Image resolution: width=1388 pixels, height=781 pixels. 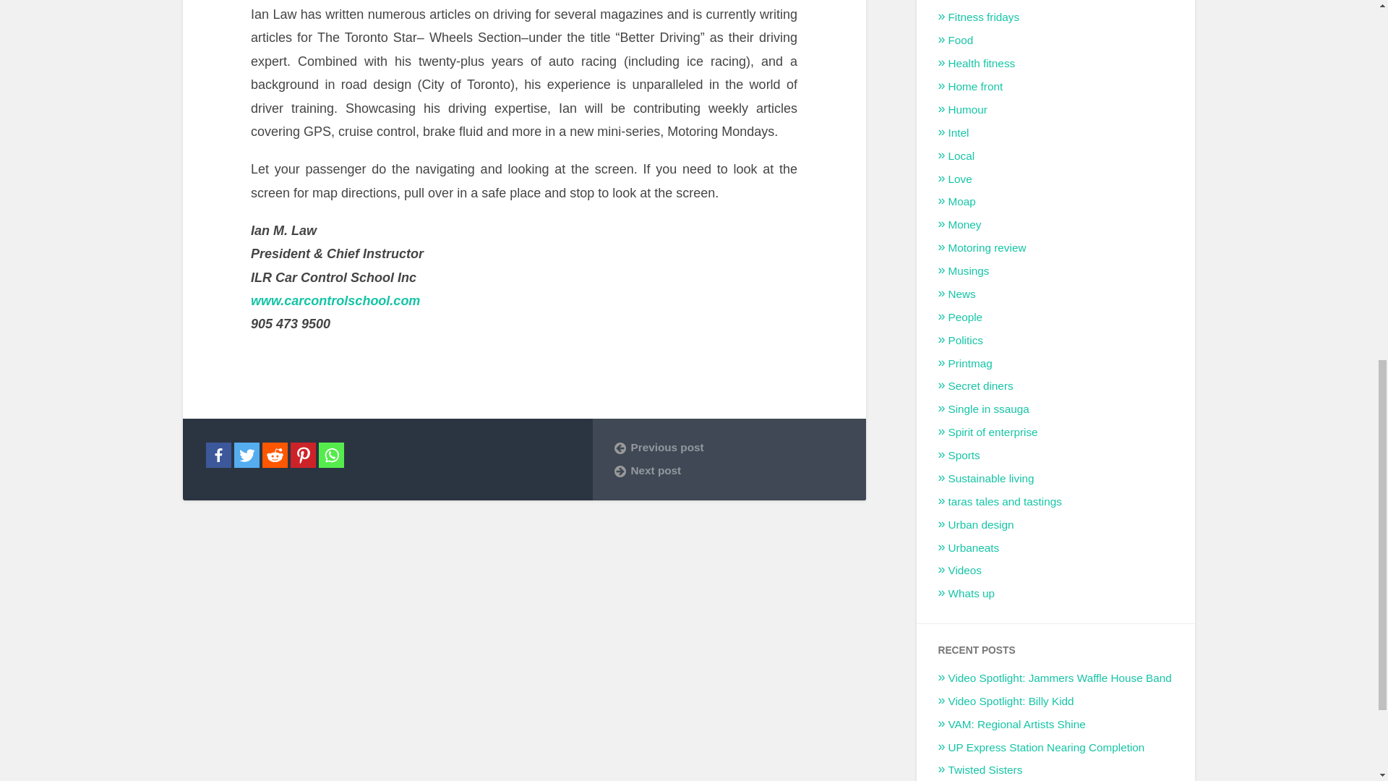 I want to click on Twitter, so click(x=247, y=455).